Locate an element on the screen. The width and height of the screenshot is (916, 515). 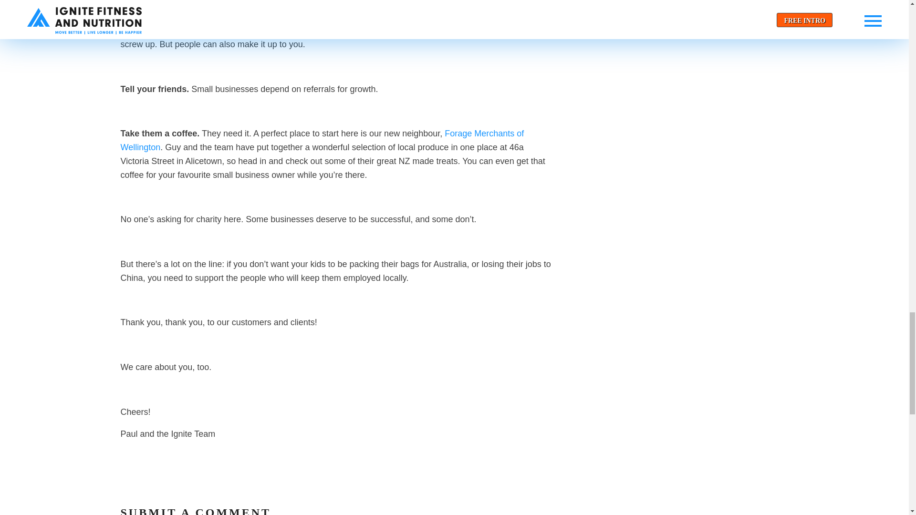
Forage Merchants of Wellington is located at coordinates (322, 140).